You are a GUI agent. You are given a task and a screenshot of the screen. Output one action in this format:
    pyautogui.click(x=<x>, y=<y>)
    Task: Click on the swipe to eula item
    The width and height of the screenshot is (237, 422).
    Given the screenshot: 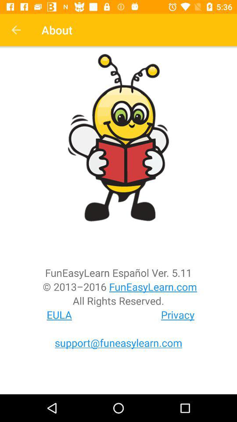 What is the action you would take?
    pyautogui.click(x=59, y=315)
    